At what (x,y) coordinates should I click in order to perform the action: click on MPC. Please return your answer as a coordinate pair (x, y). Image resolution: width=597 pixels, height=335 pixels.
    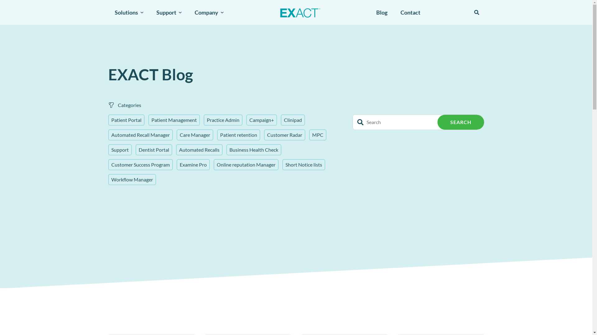
    Looking at the image, I should click on (318, 135).